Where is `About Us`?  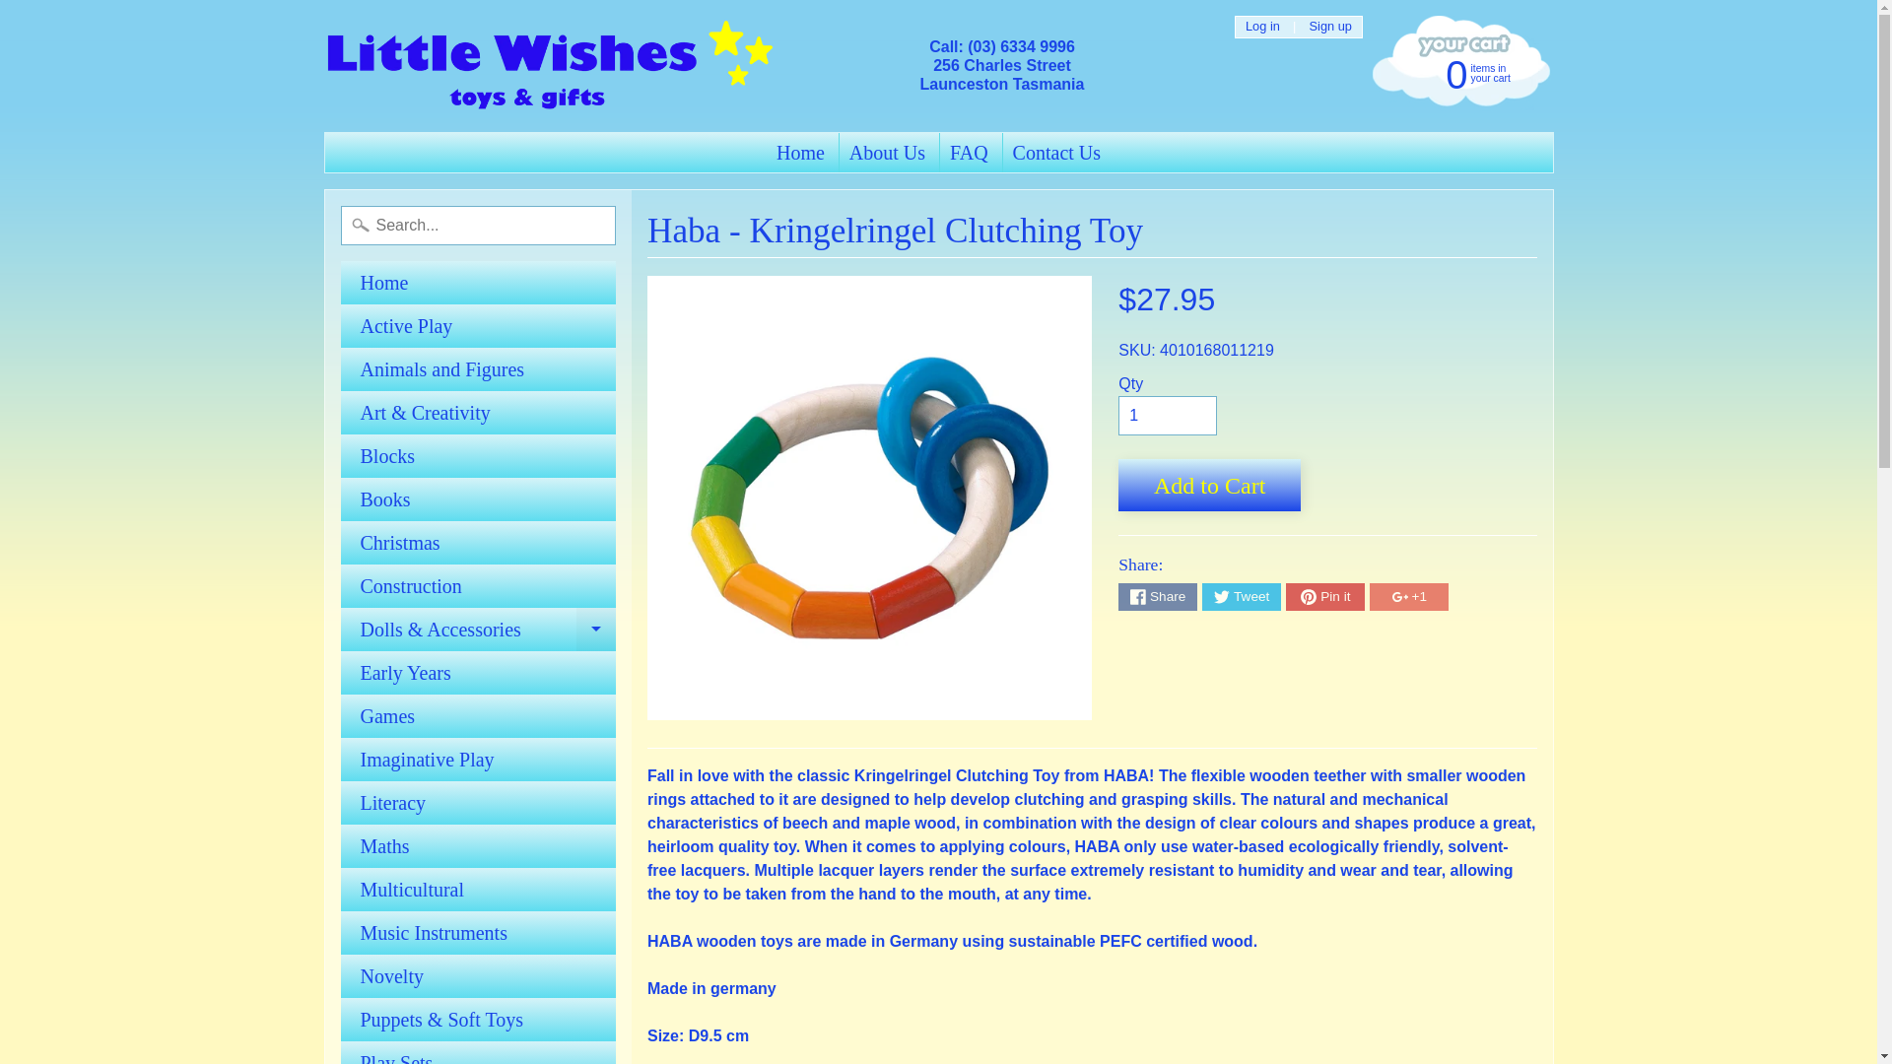
About Us is located at coordinates (478, 889).